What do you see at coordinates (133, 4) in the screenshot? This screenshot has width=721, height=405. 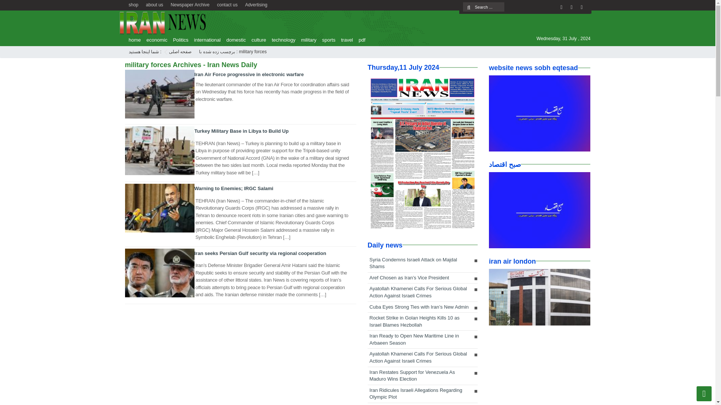 I see `shop` at bounding box center [133, 4].